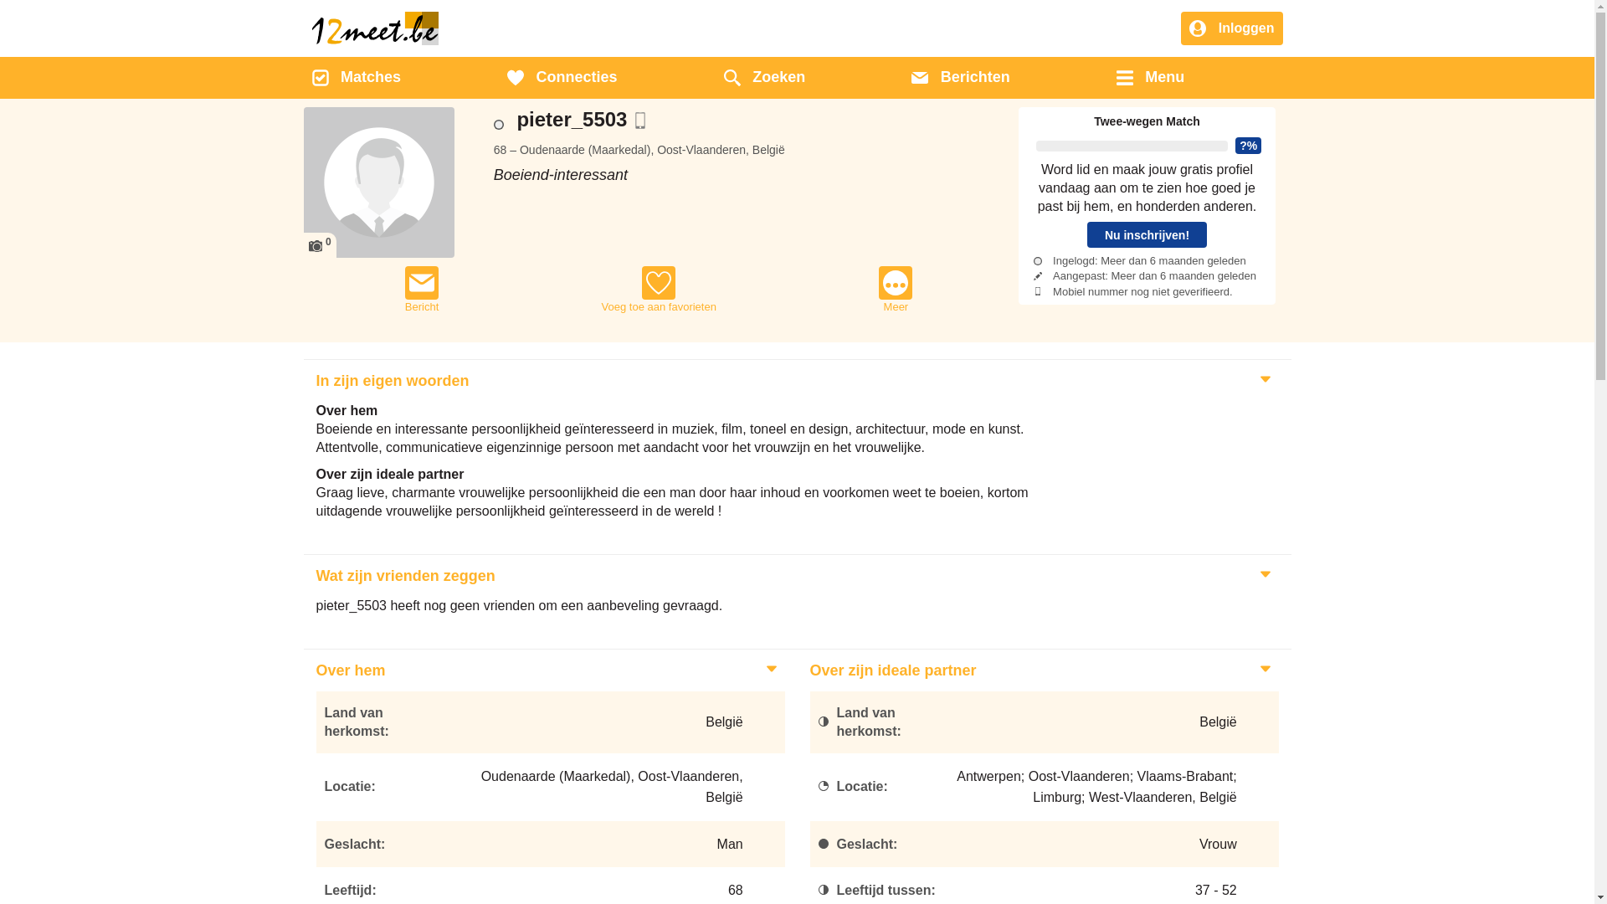 This screenshot has width=1607, height=904. I want to click on Wat zijn vrienden zeggen, so click(403, 576).